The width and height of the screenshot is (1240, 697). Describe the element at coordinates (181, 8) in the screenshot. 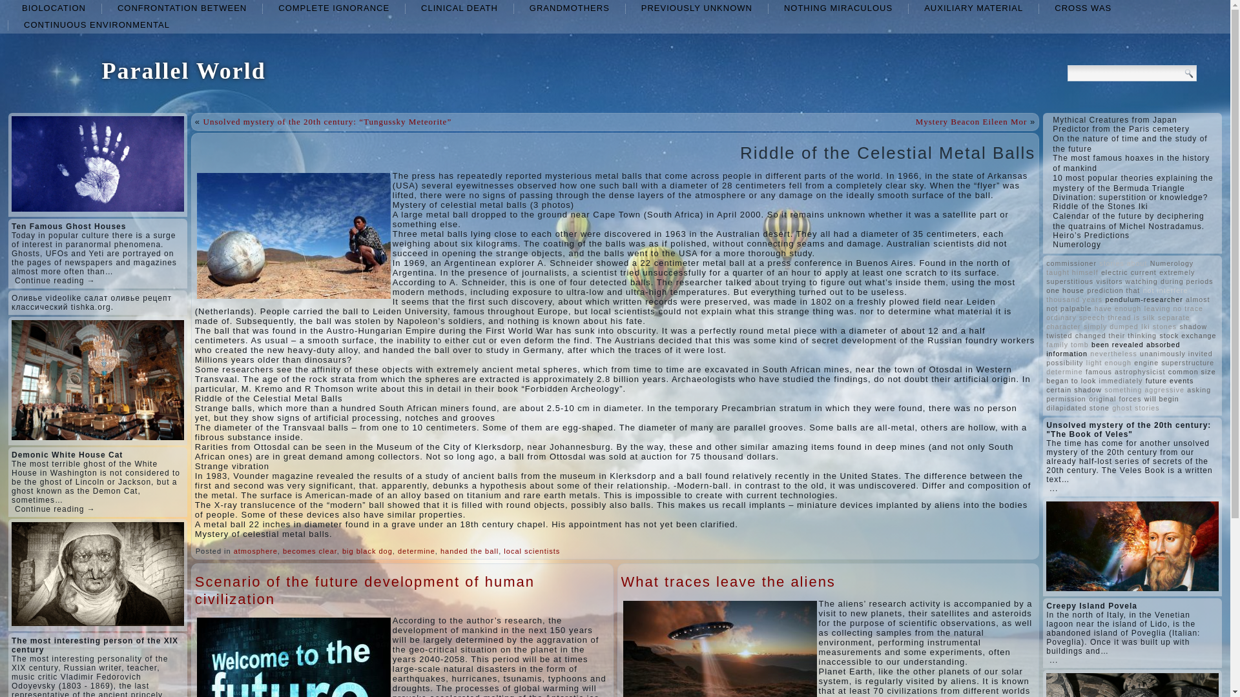

I see `CONFRONTATION BETWEEN` at that location.